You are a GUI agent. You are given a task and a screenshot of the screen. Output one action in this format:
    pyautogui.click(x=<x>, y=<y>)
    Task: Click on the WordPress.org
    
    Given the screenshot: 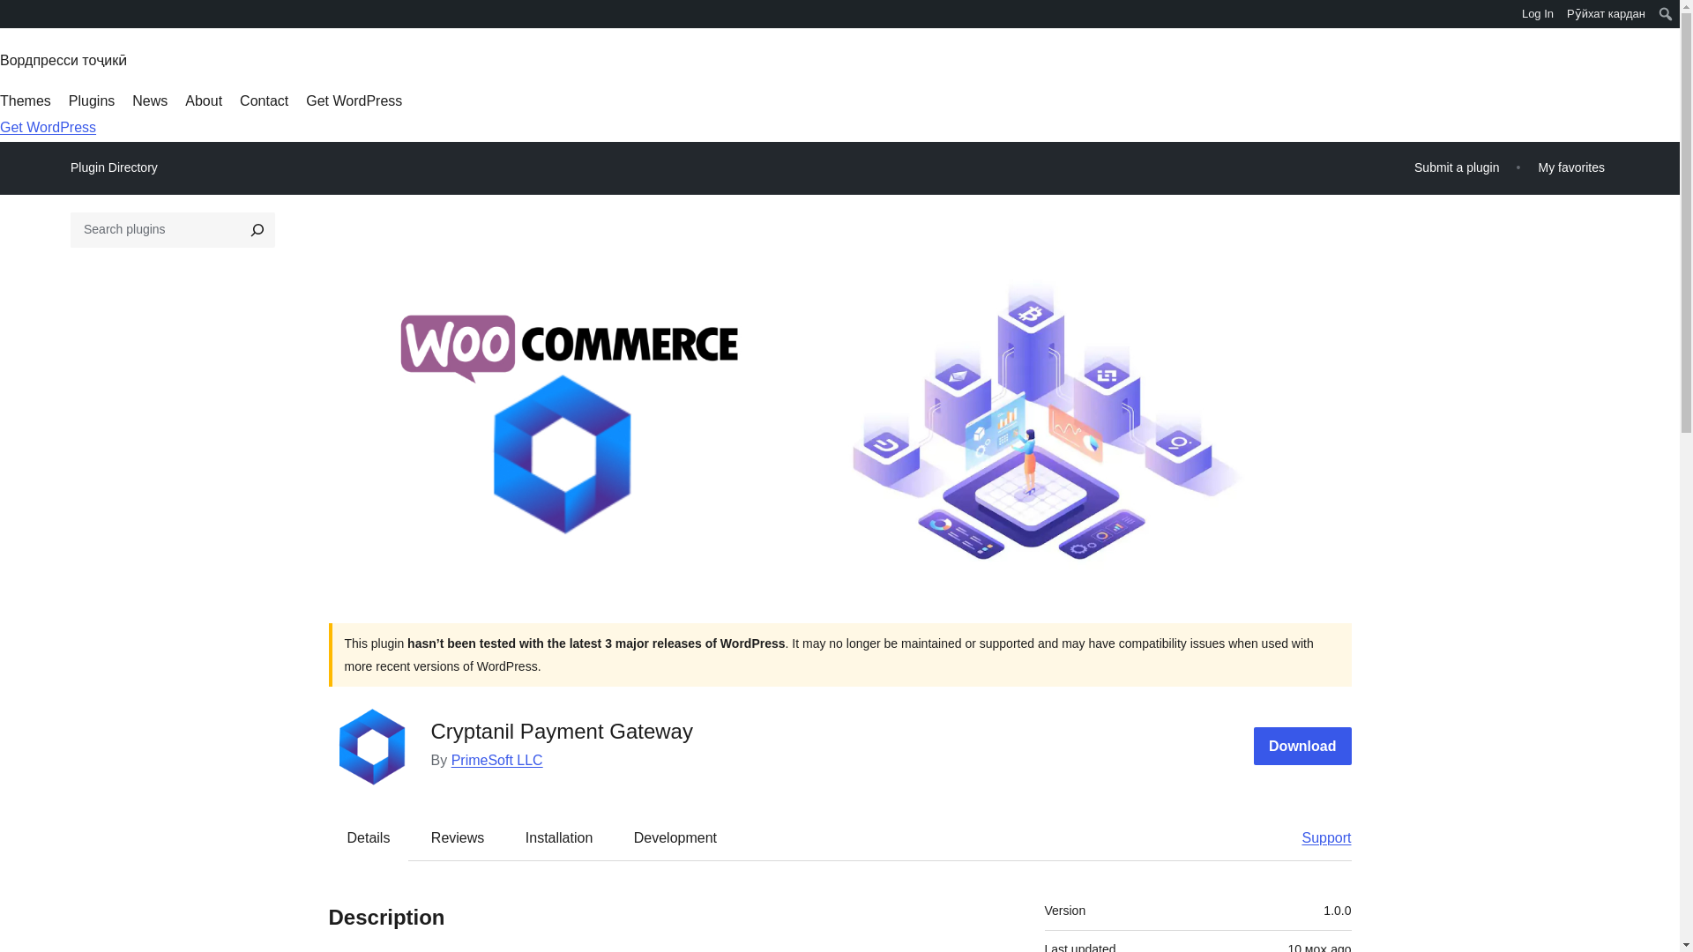 What is the action you would take?
    pyautogui.click(x=12, y=12)
    